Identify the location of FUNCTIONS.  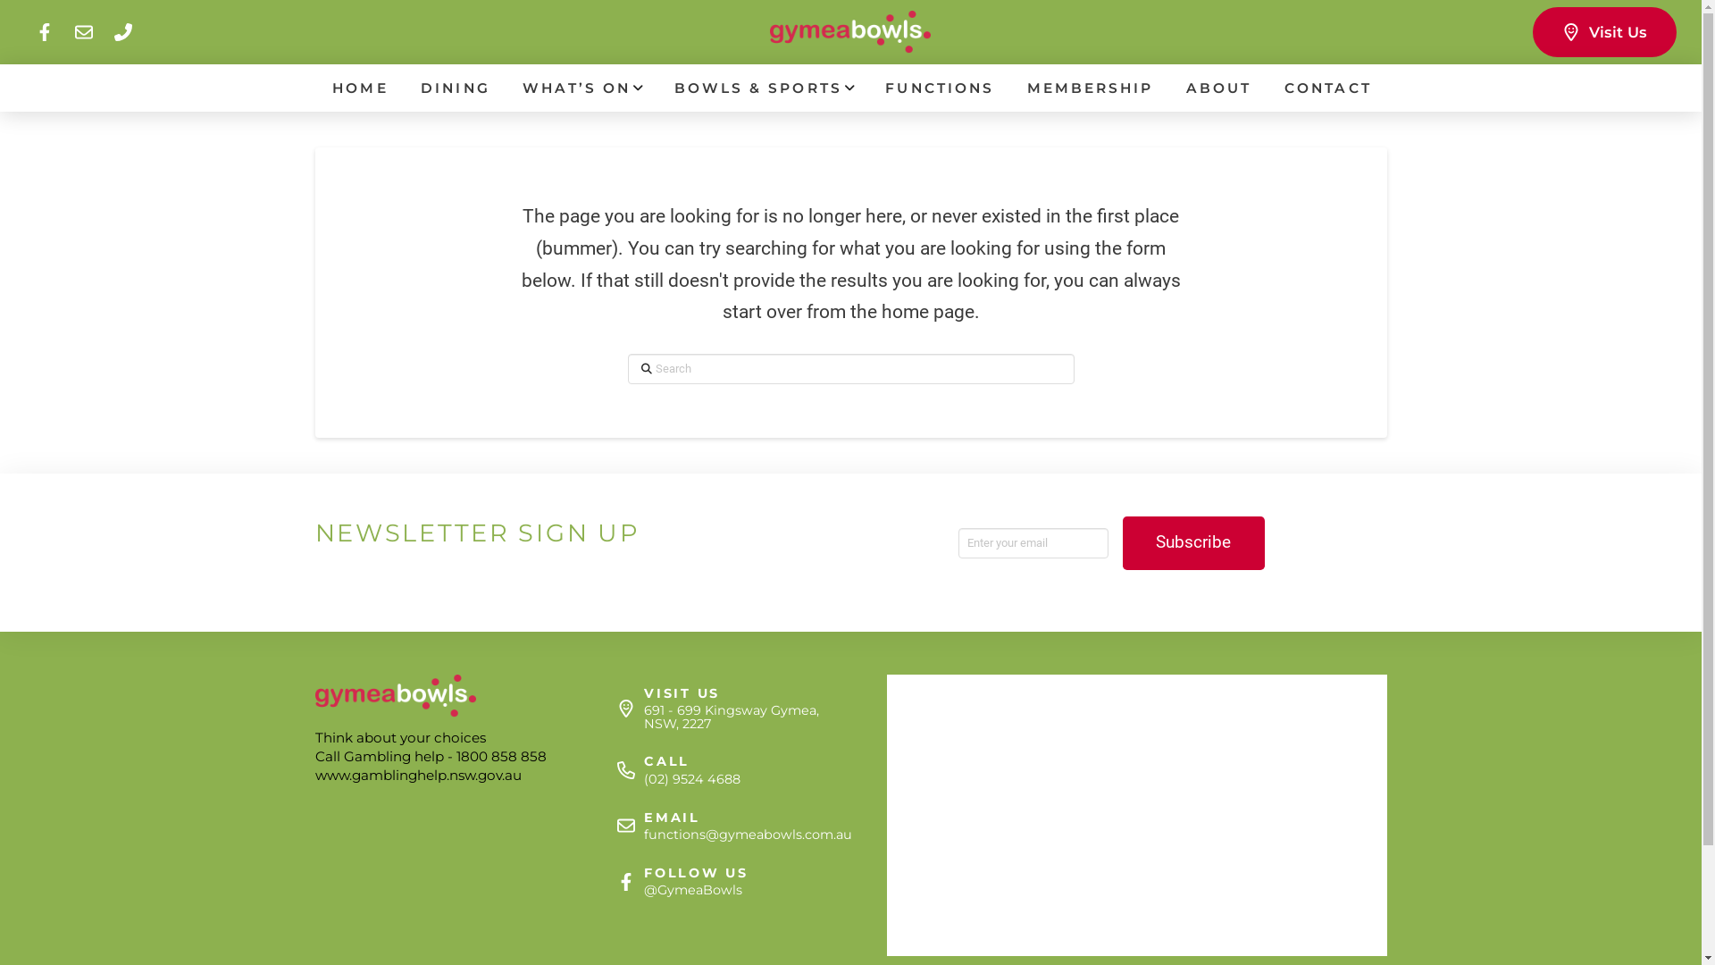
(938, 88).